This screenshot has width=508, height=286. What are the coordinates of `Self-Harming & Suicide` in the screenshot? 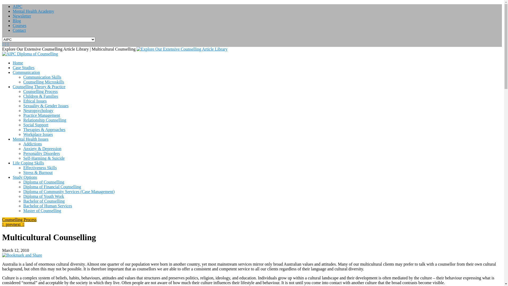 It's located at (44, 158).